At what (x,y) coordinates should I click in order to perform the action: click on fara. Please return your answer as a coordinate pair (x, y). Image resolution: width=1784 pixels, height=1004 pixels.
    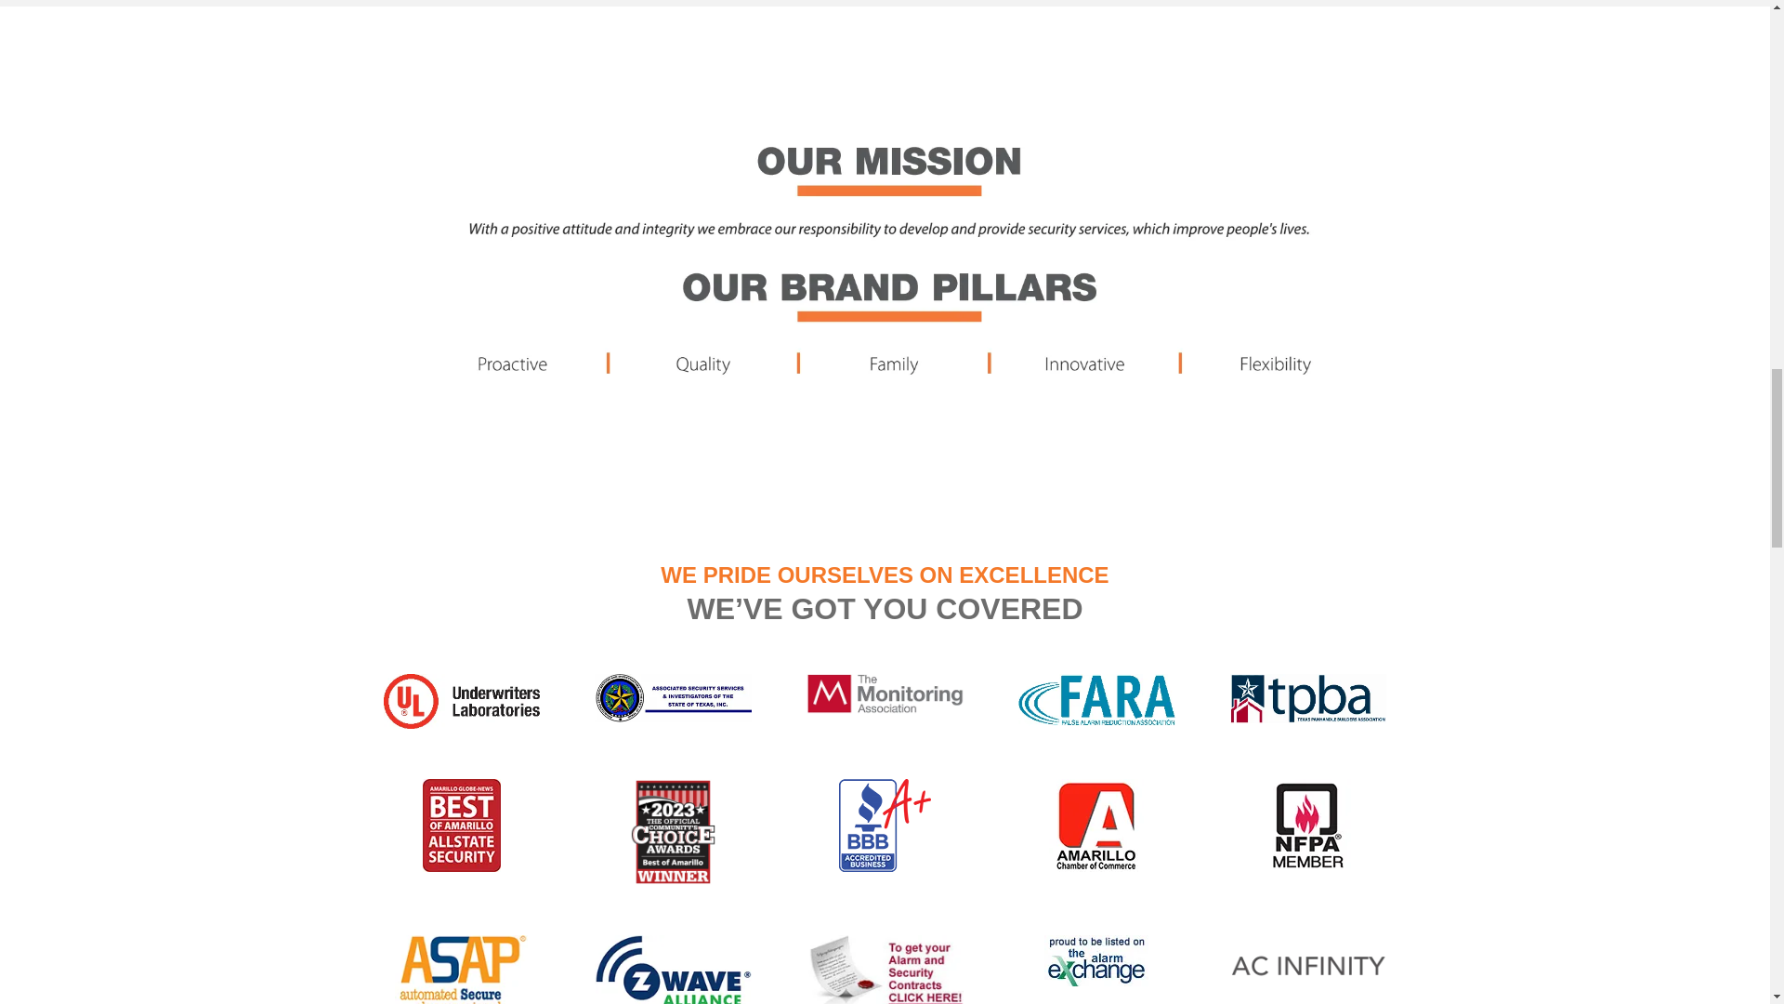
    Looking at the image, I should click on (1096, 699).